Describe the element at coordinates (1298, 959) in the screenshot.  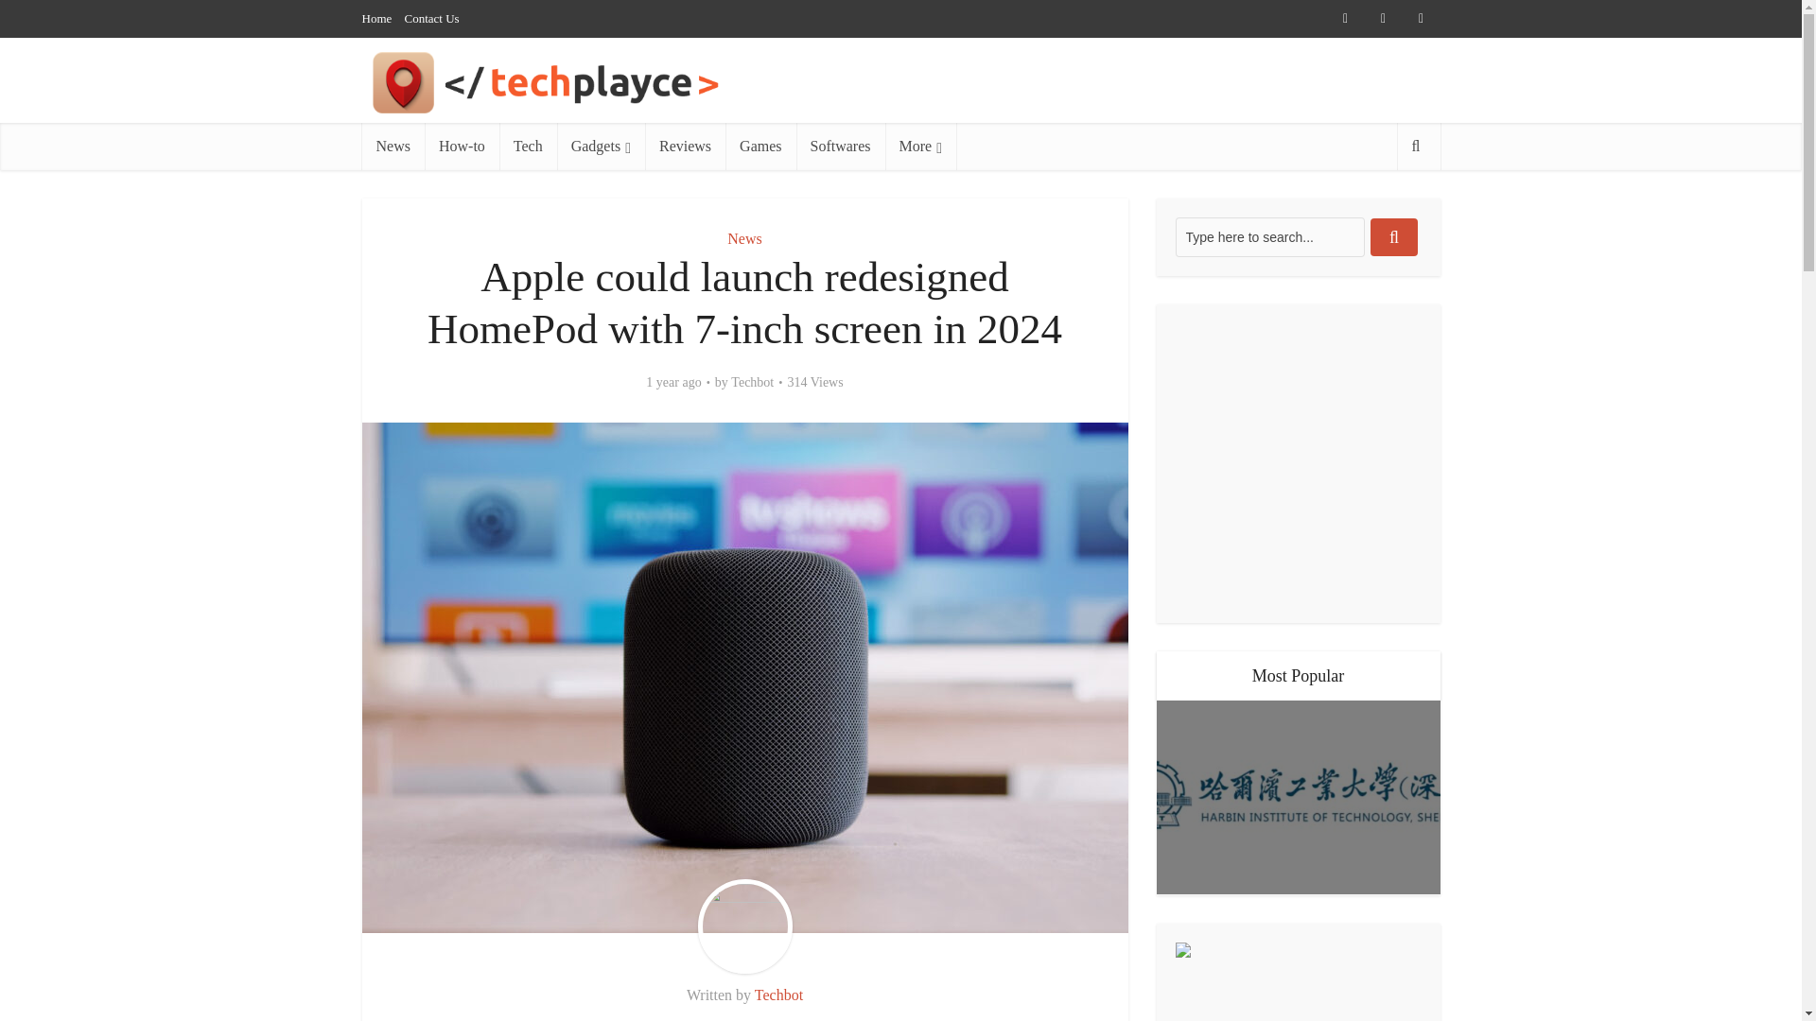
I see `Google Chrome is now releasing security updates weekly` at that location.